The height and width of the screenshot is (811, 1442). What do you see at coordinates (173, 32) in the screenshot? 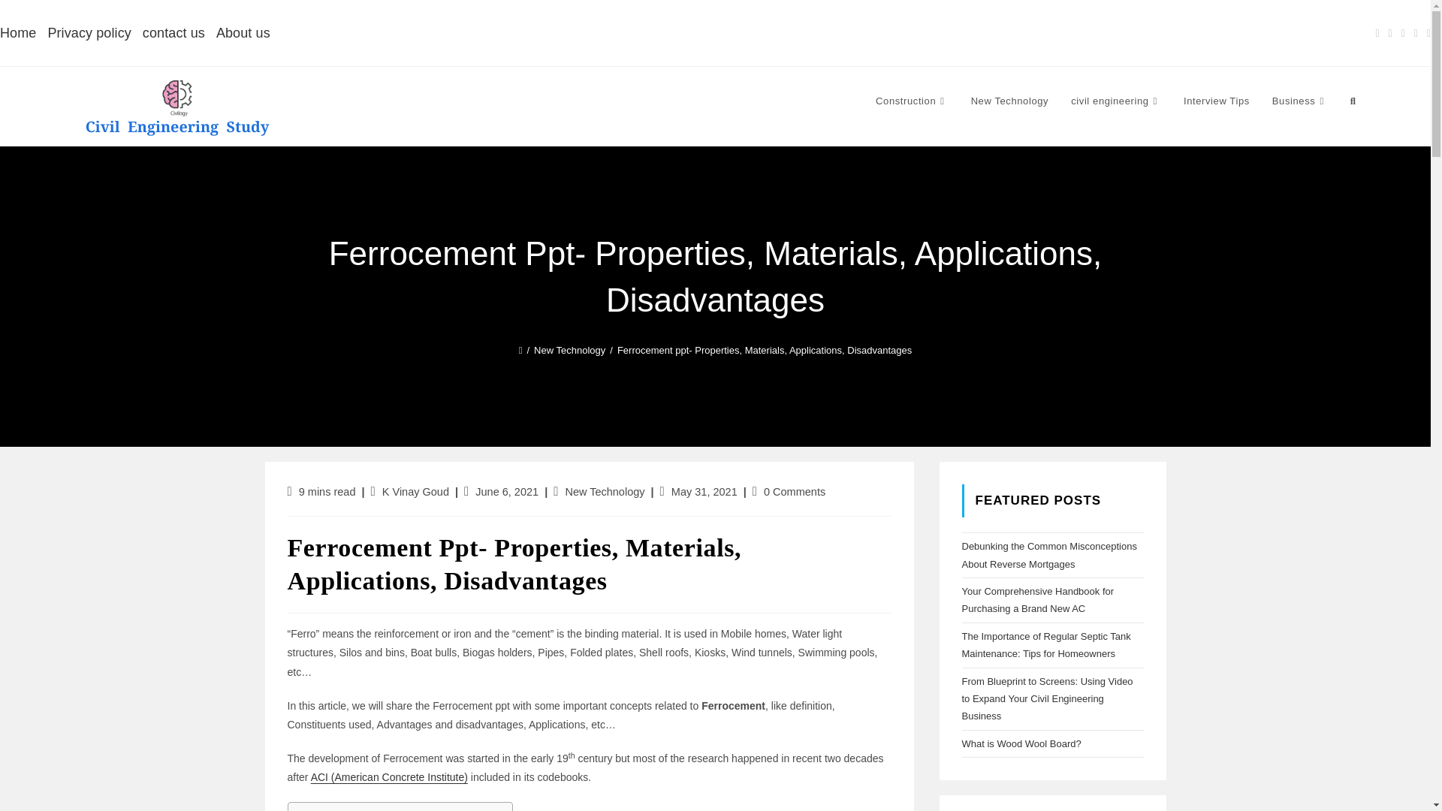
I see `contact us` at bounding box center [173, 32].